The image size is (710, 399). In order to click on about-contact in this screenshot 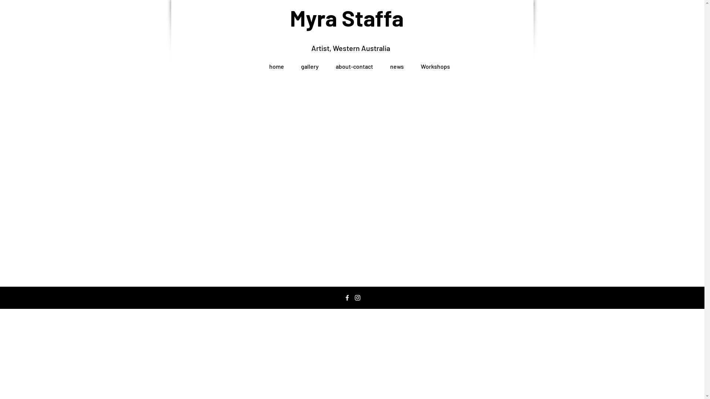, I will do `click(354, 63)`.